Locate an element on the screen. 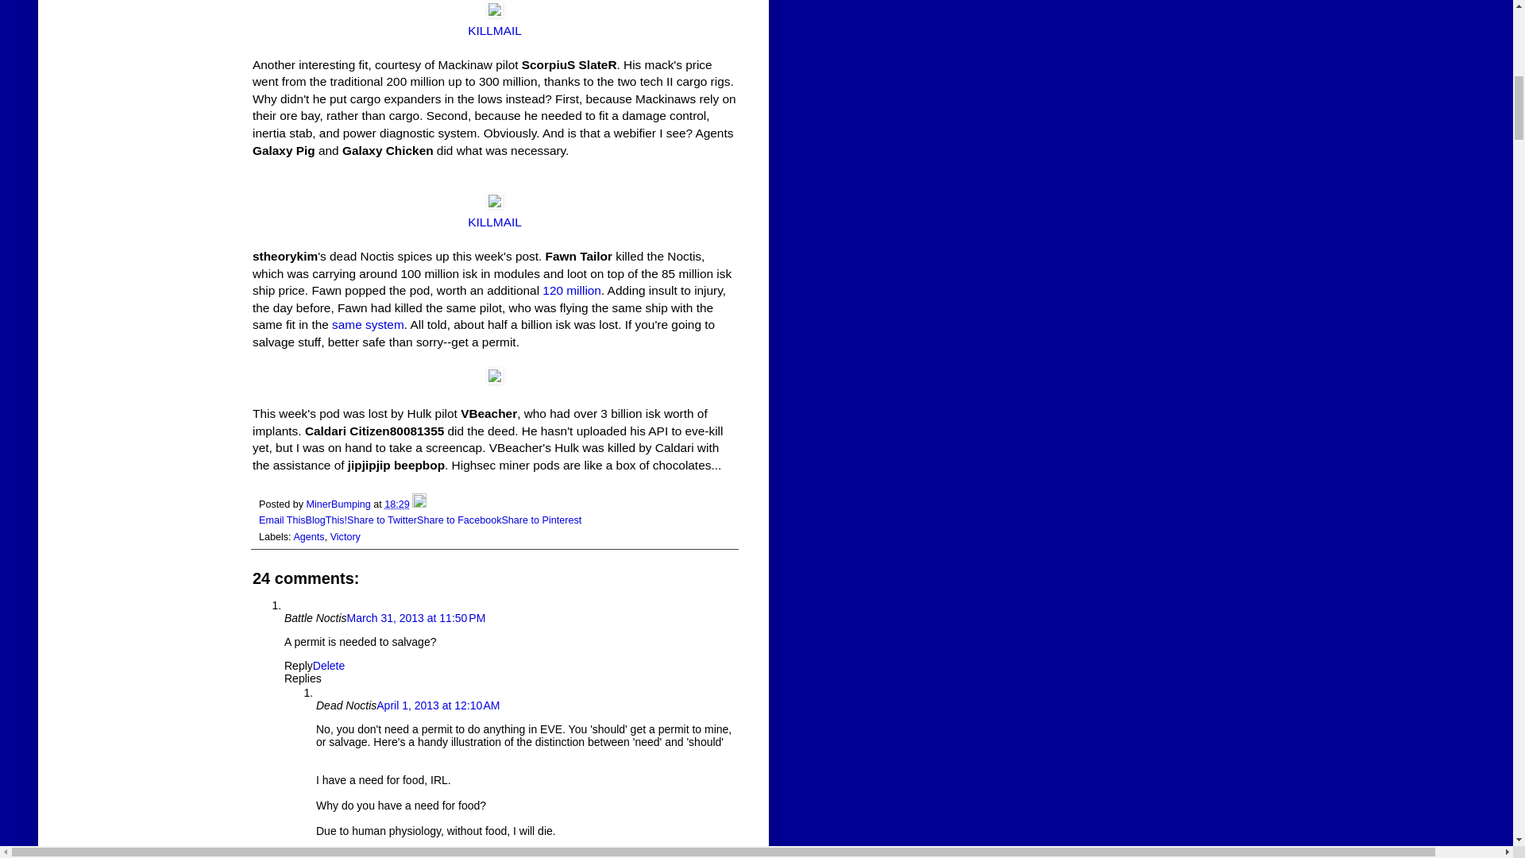  KILLMAIL is located at coordinates (494, 30).